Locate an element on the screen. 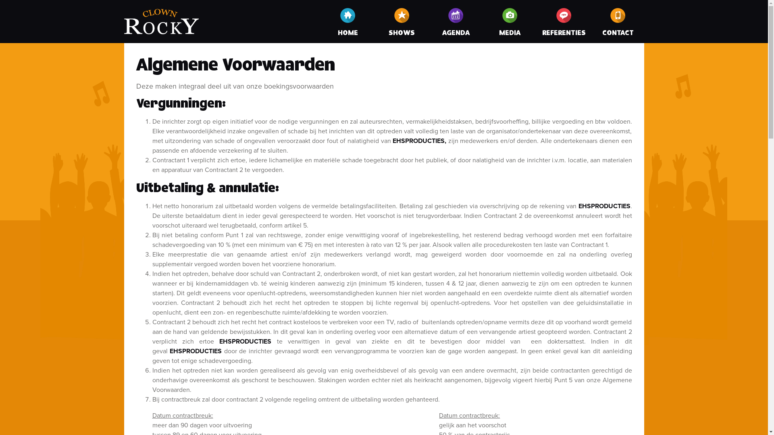  SHOWS is located at coordinates (402, 22).